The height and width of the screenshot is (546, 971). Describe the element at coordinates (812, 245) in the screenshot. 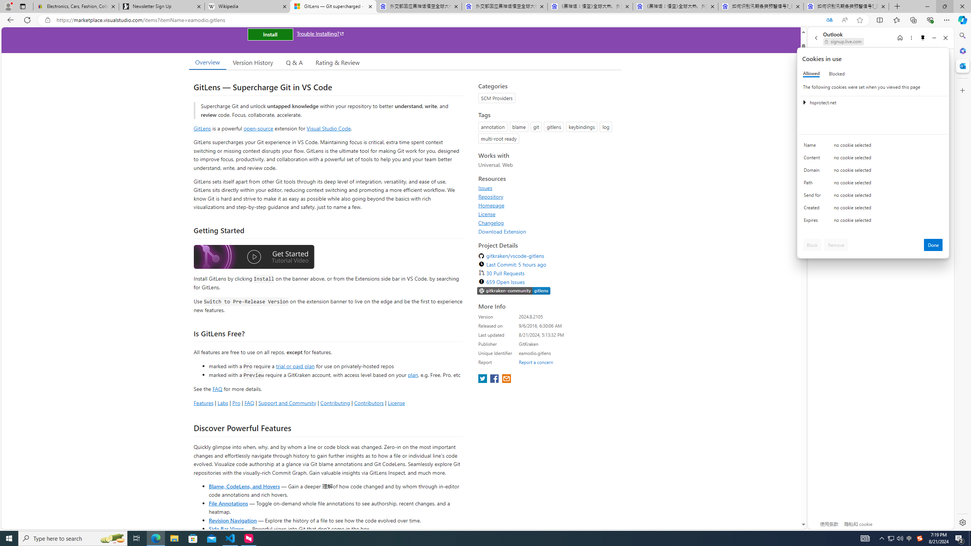

I see `Block` at that location.